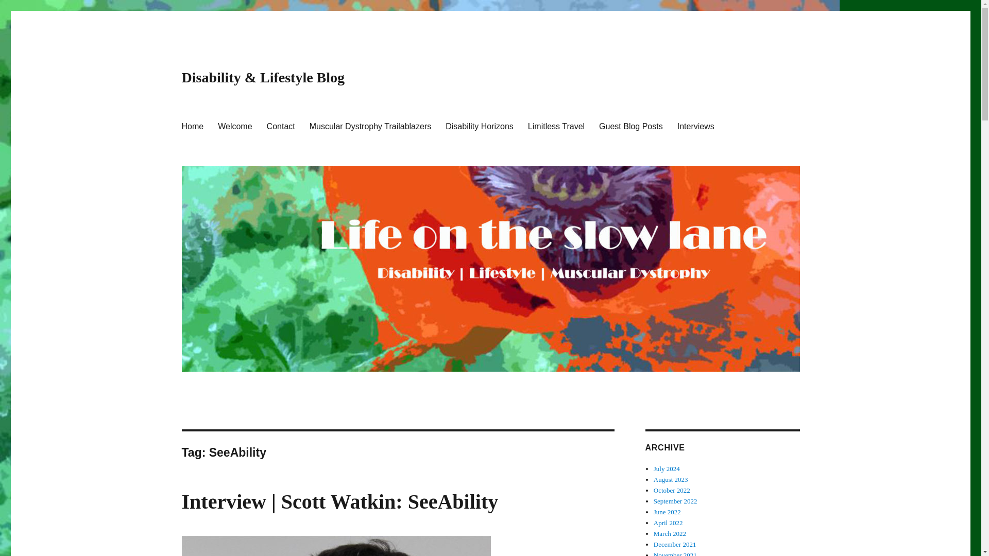 The height and width of the screenshot is (556, 989). I want to click on Interviews, so click(696, 126).